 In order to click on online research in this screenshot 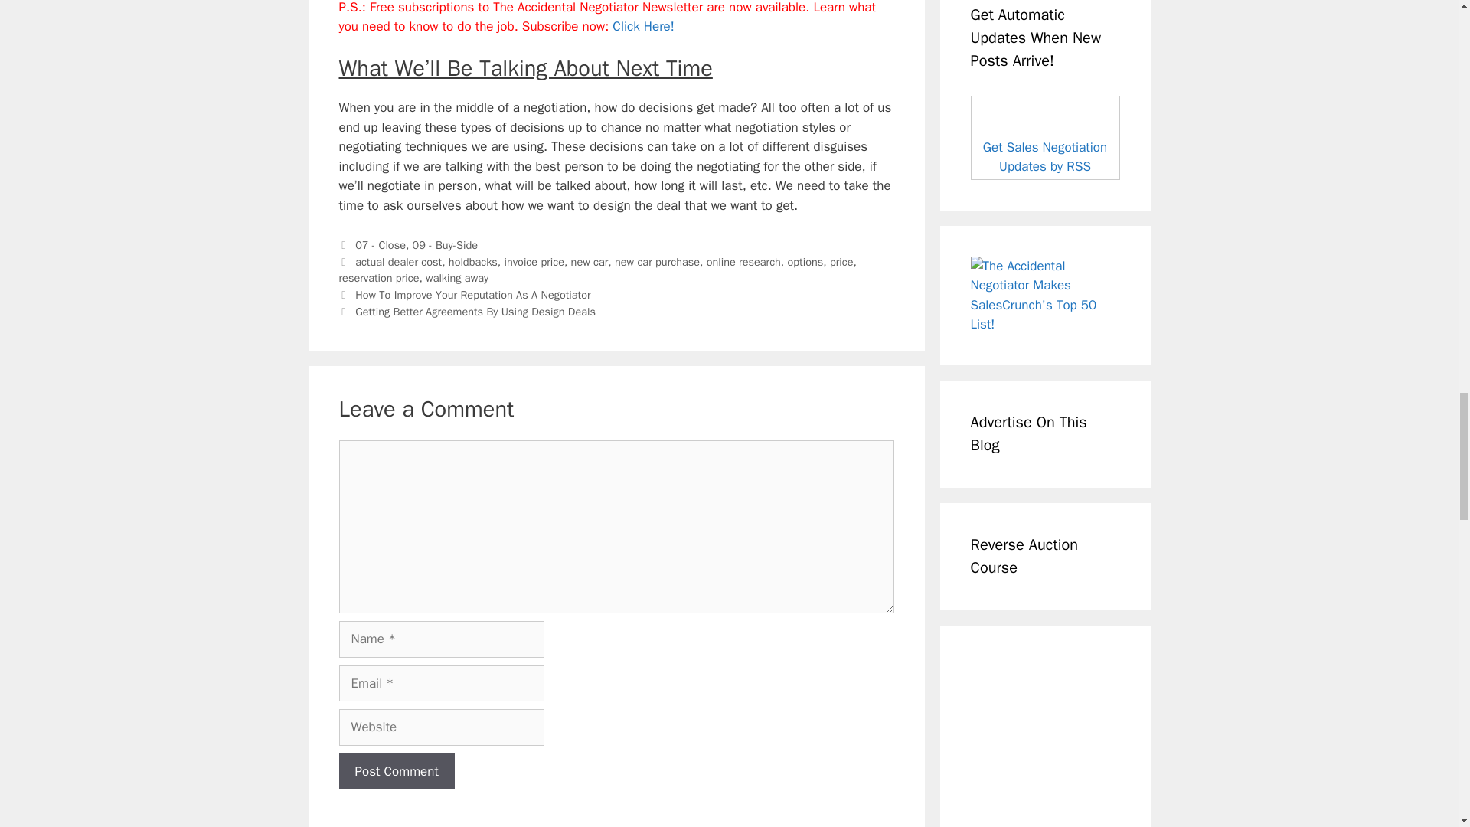, I will do `click(743, 262)`.